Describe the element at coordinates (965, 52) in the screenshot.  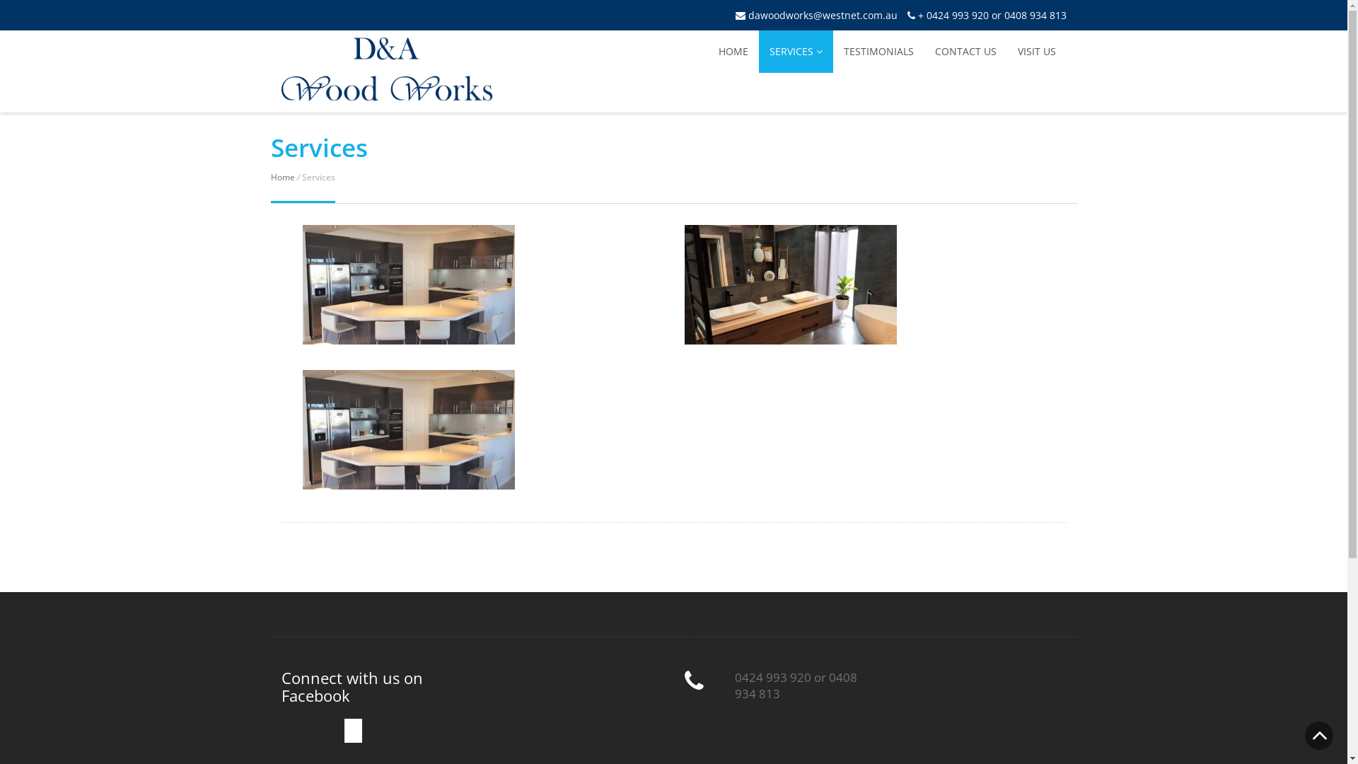
I see `CONTACT US` at that location.